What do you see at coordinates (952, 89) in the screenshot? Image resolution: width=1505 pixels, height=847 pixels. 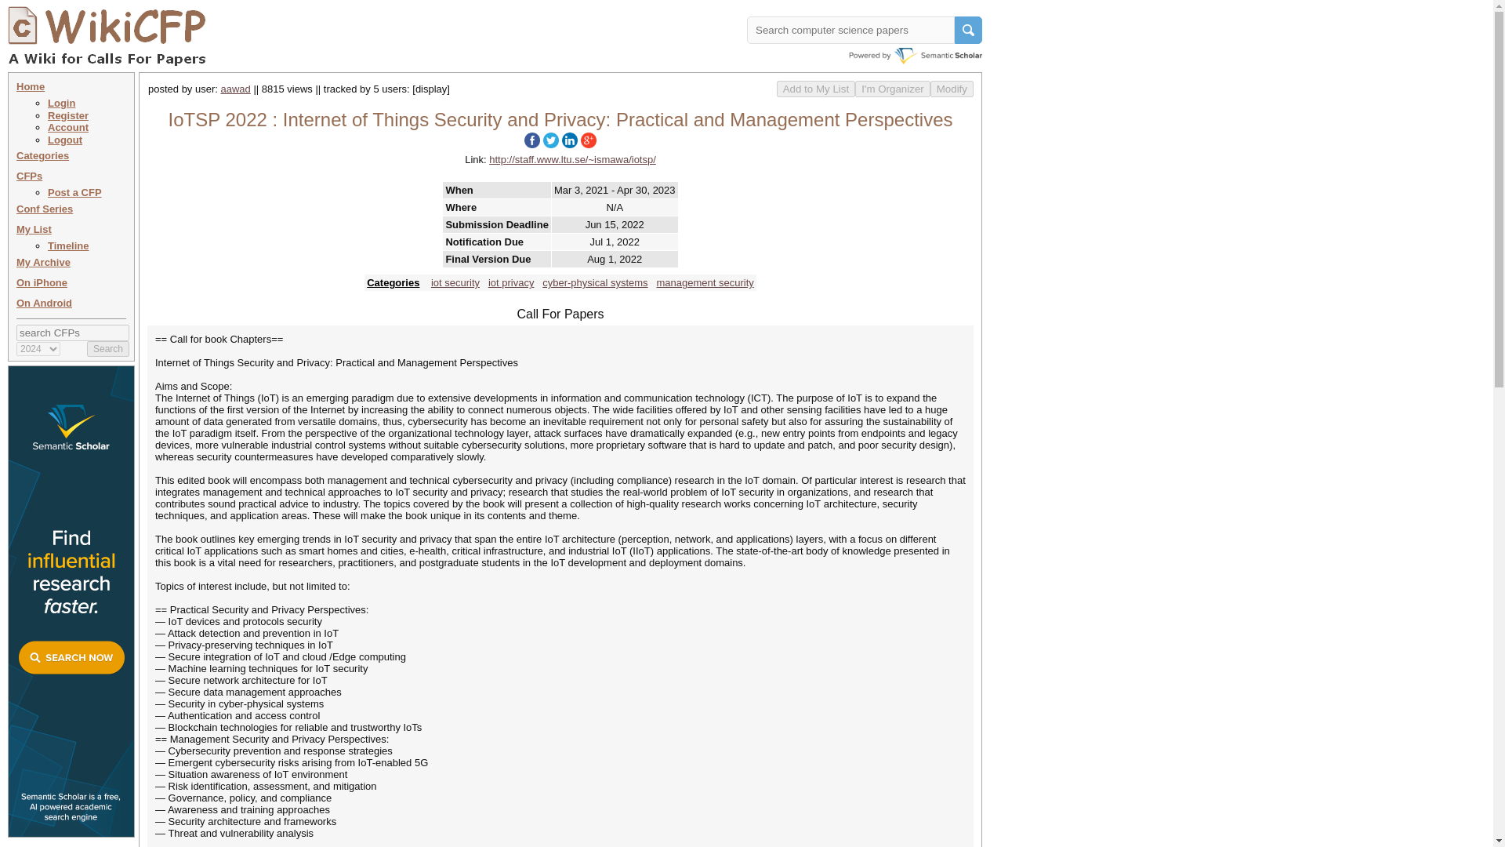 I see `Modify` at bounding box center [952, 89].